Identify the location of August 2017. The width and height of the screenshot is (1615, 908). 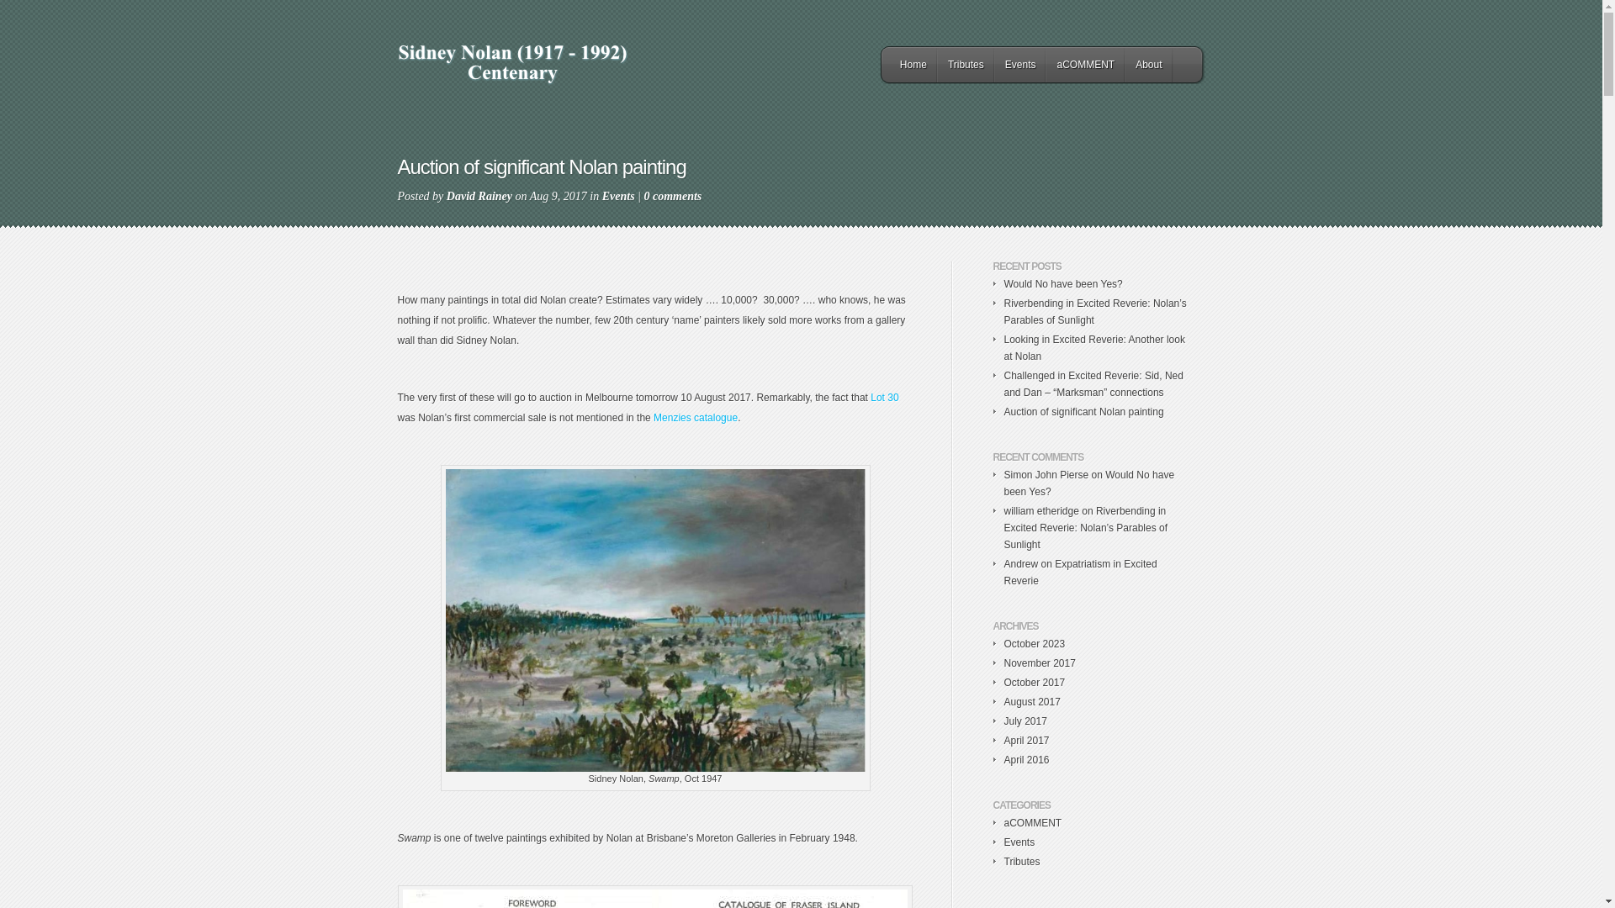
(1033, 702).